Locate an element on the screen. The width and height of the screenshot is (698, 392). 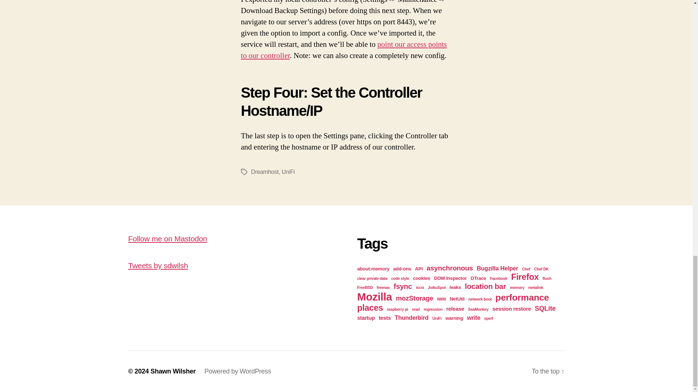
Facebook is located at coordinates (498, 278).